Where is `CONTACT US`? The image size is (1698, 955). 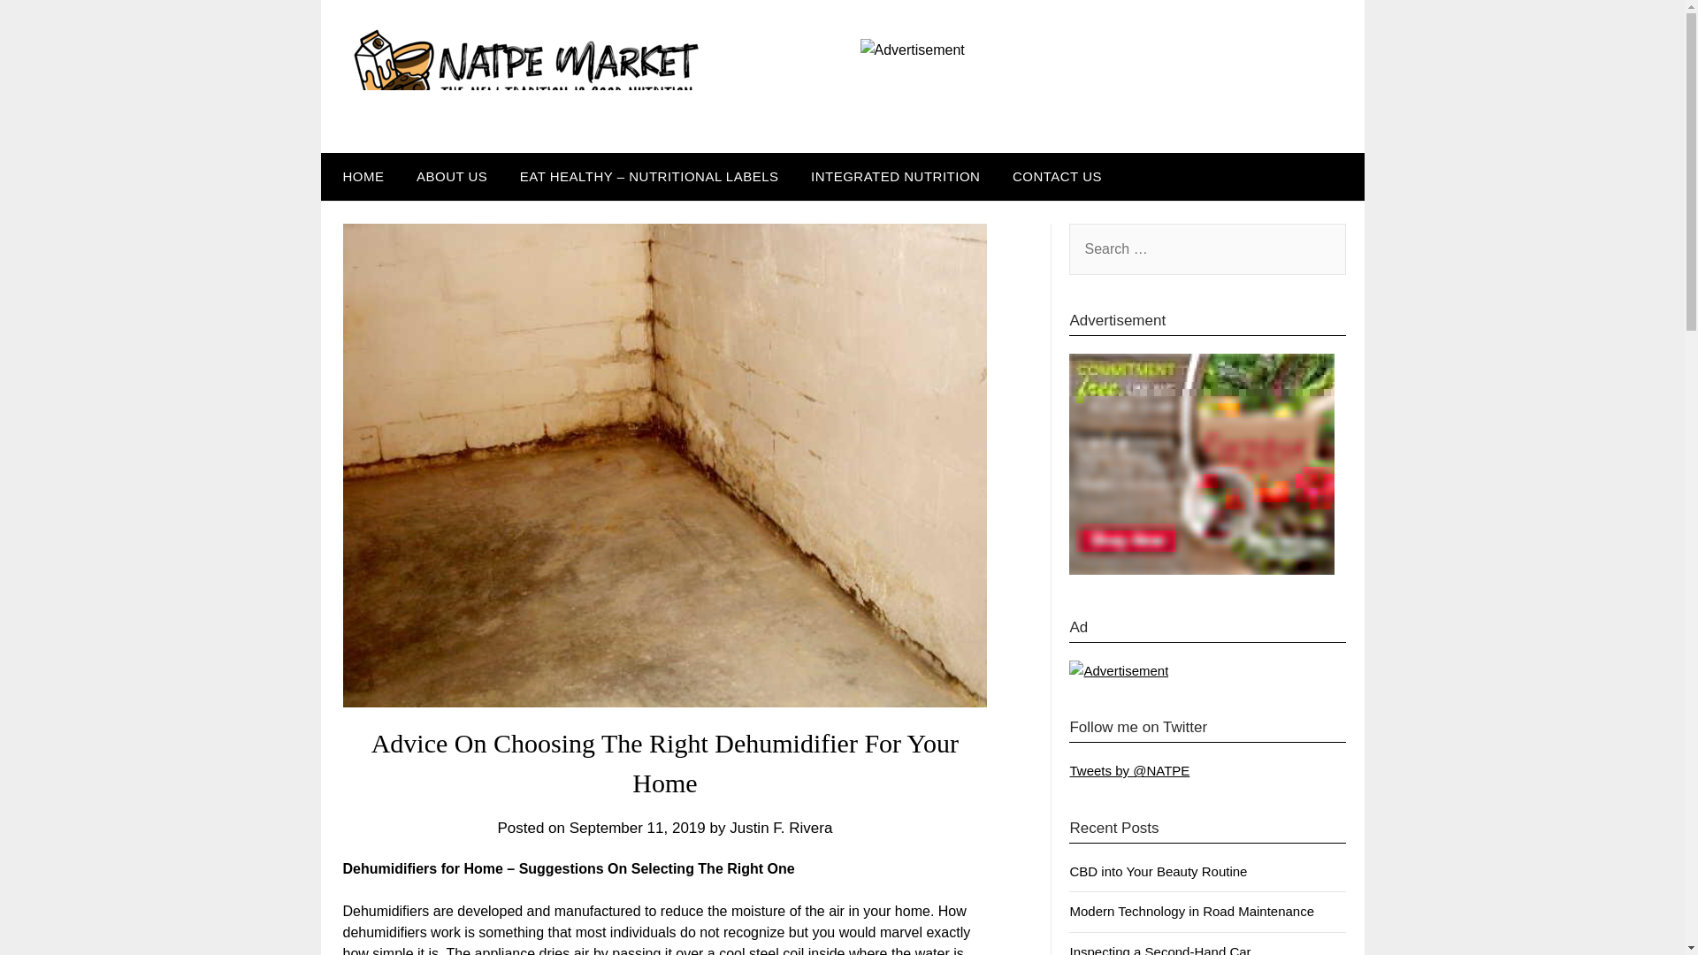
CONTACT US is located at coordinates (1056, 176).